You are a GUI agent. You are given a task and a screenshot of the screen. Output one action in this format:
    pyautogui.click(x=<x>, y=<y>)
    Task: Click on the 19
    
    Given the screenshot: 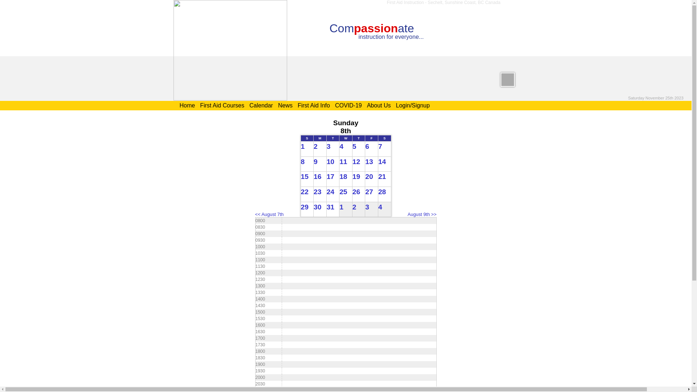 What is the action you would take?
    pyautogui.click(x=359, y=179)
    